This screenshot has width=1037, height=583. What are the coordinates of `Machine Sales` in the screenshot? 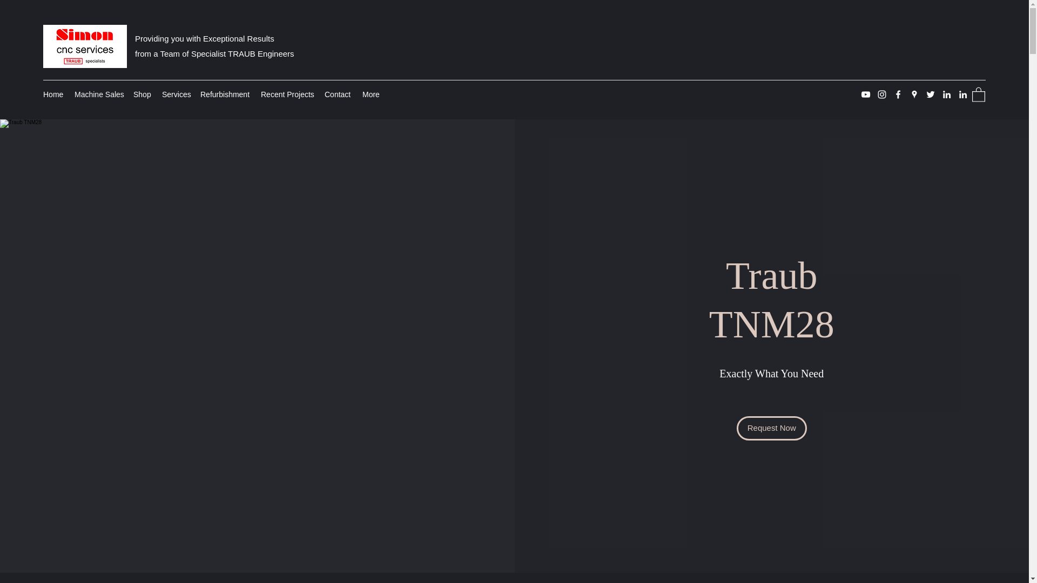 It's located at (98, 94).